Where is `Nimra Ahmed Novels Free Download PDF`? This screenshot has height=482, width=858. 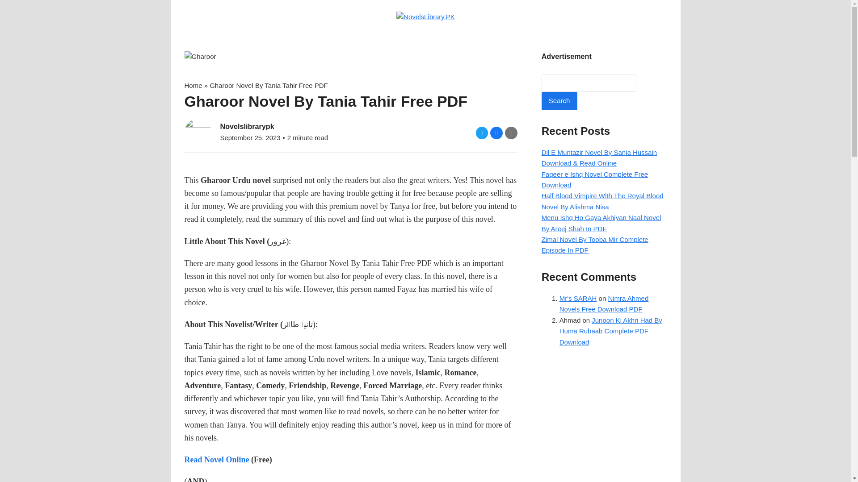 Nimra Ahmed Novels Free Download PDF is located at coordinates (604, 303).